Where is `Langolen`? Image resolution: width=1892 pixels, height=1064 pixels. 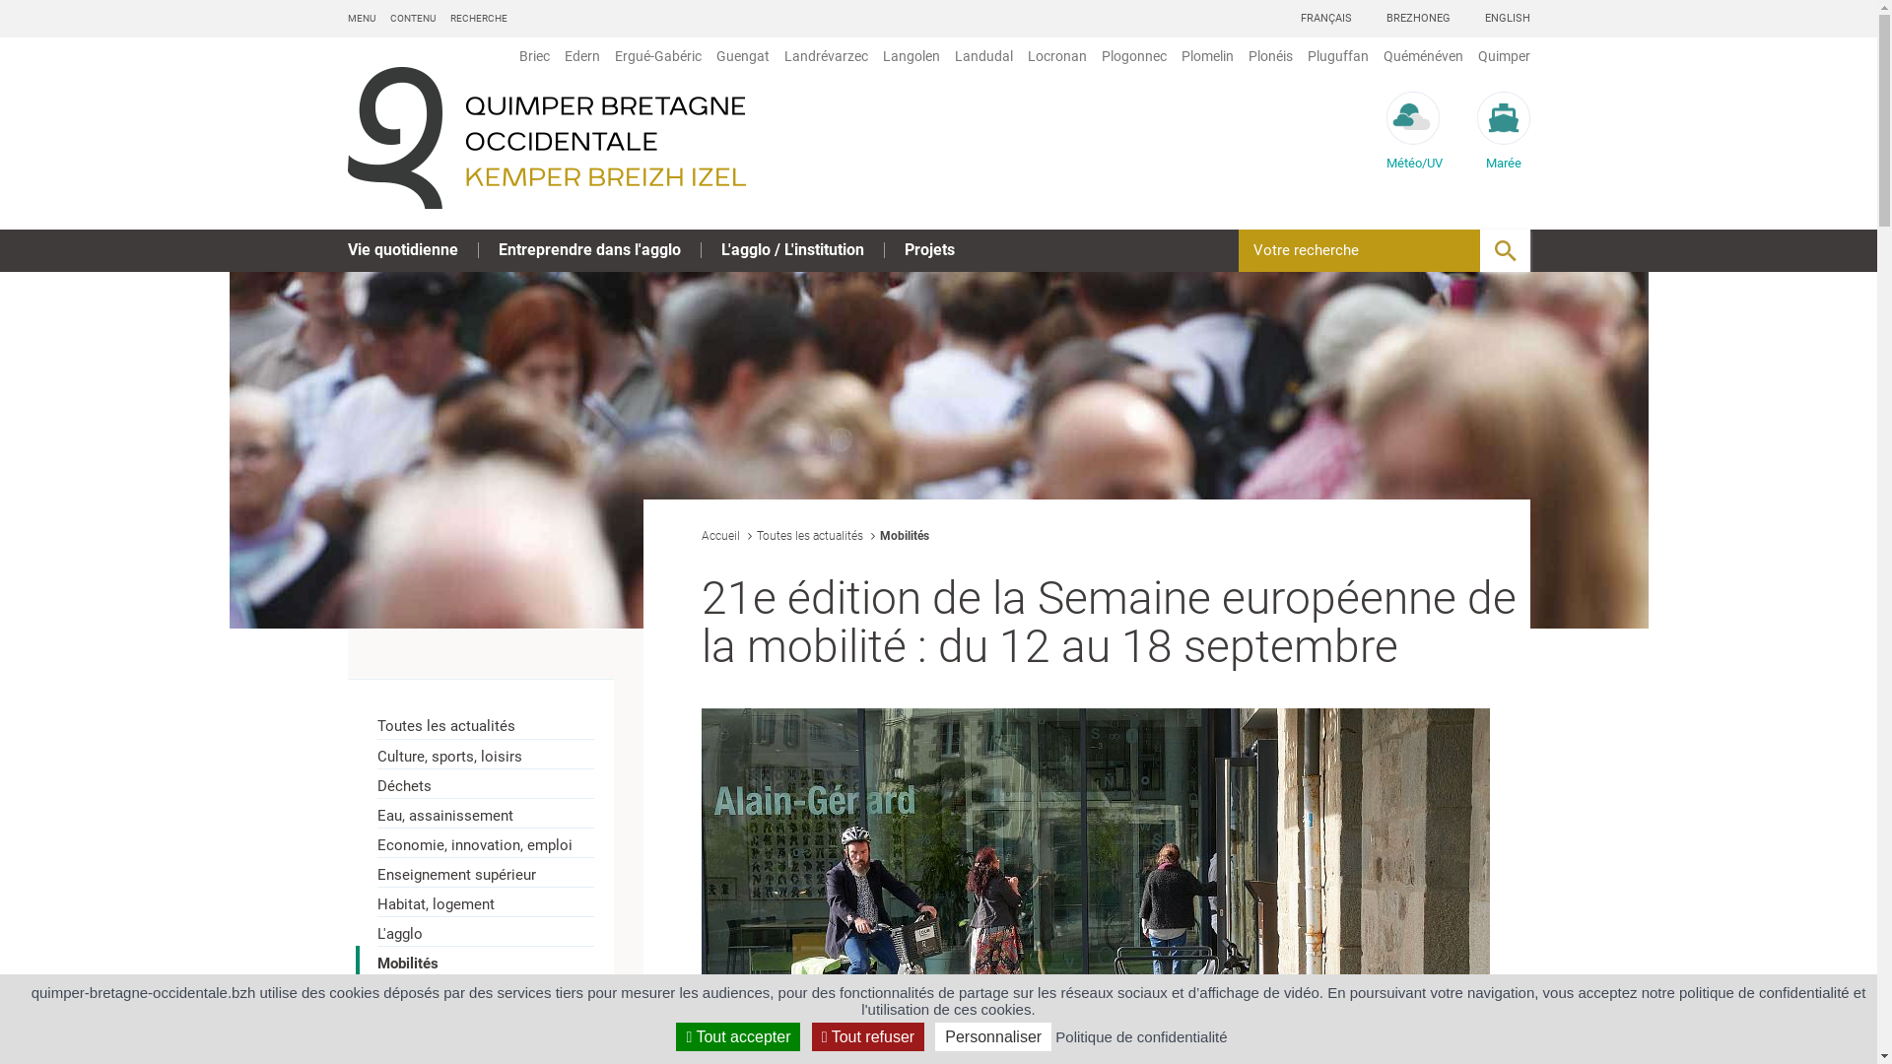
Langolen is located at coordinates (909, 56).